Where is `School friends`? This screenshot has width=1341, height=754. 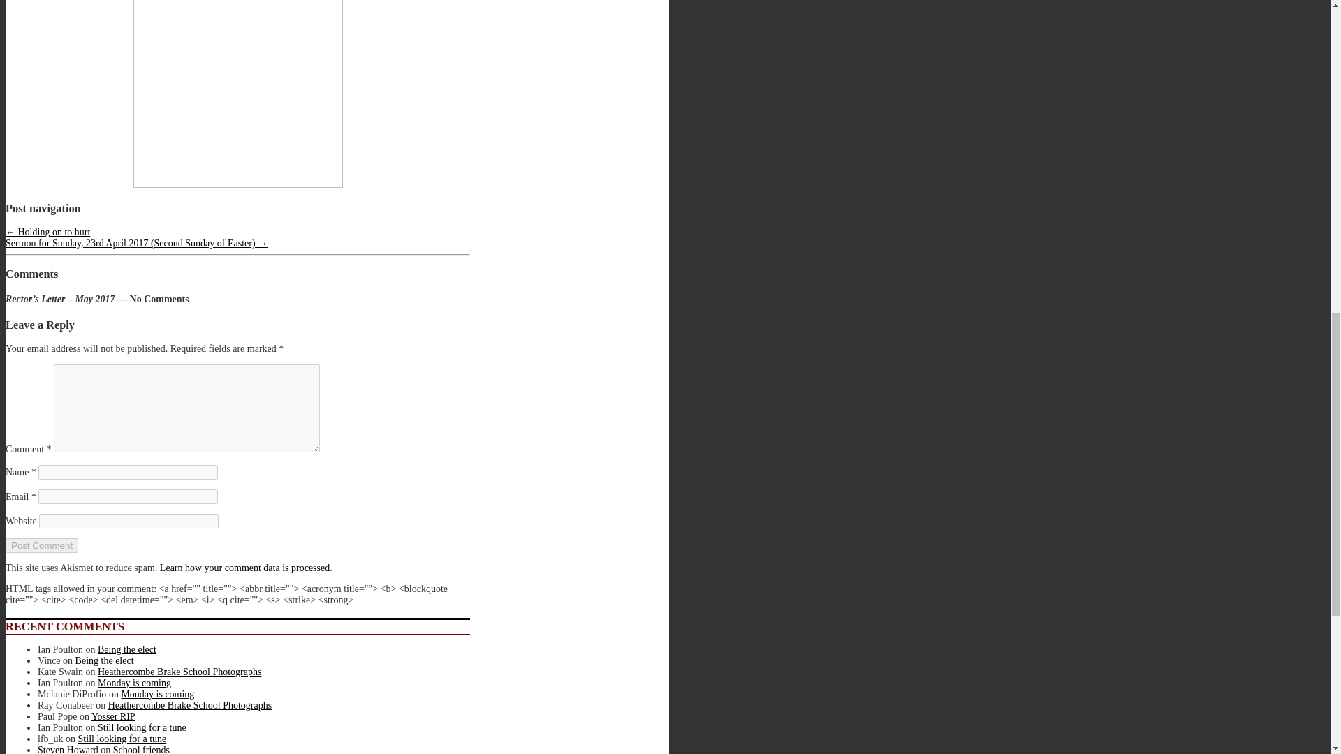
School friends is located at coordinates (141, 750).